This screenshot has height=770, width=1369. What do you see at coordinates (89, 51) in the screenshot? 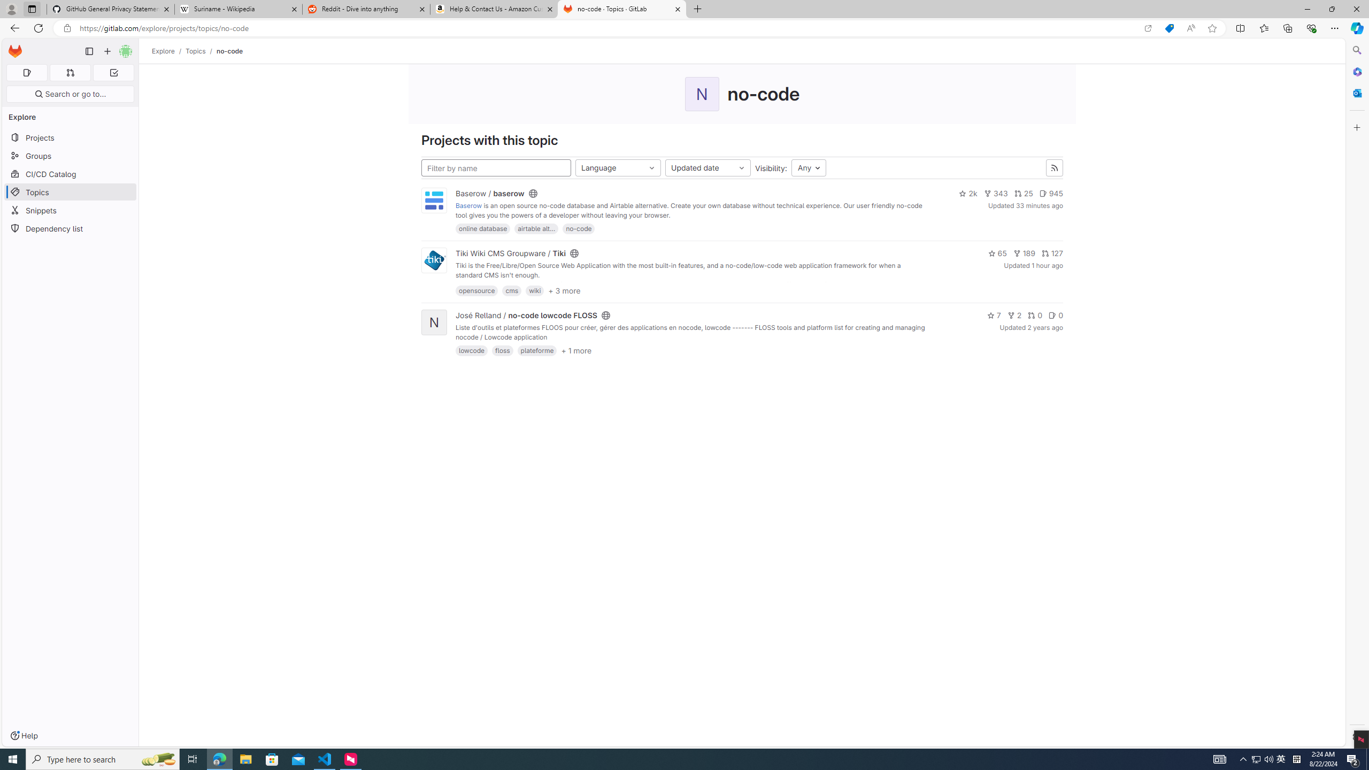
I see `Primary navigation sidebar` at bounding box center [89, 51].